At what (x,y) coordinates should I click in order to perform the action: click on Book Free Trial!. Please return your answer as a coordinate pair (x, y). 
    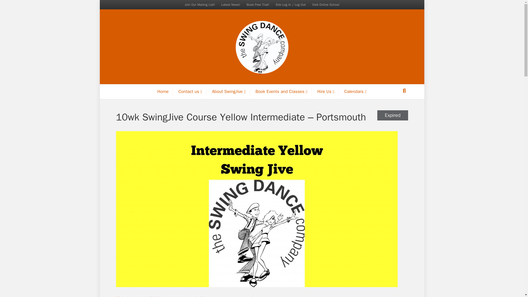
    Looking at the image, I should click on (258, 5).